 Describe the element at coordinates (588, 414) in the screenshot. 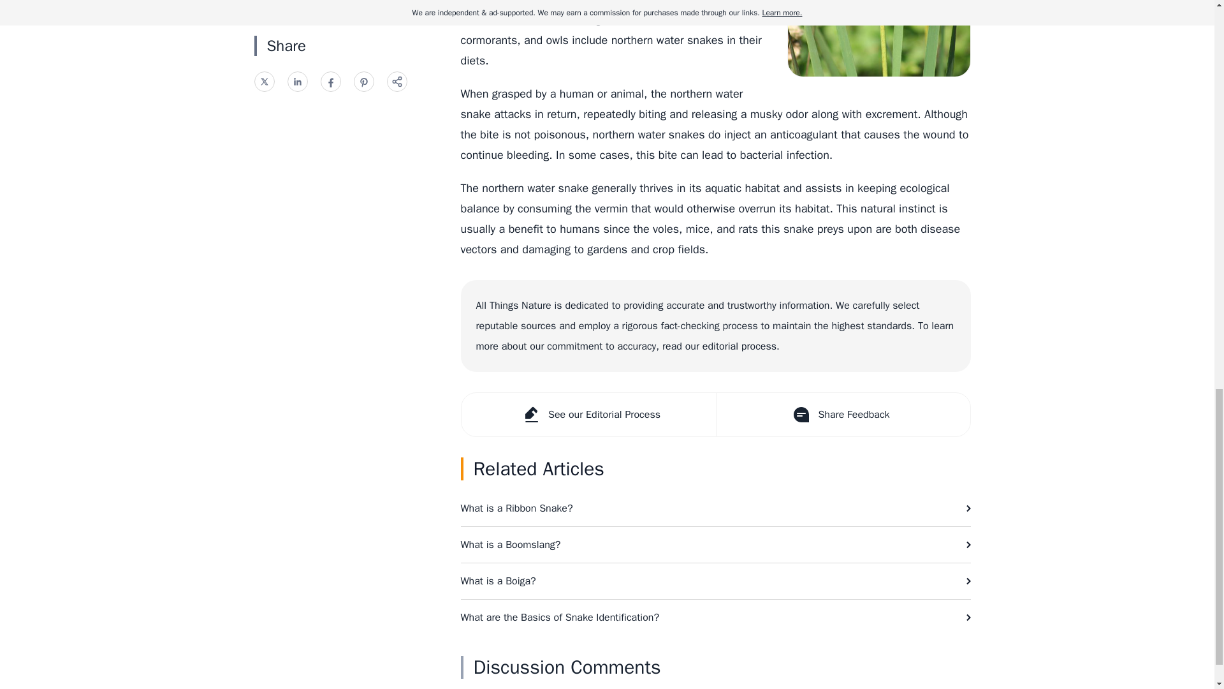

I see `See our Editorial Process` at that location.